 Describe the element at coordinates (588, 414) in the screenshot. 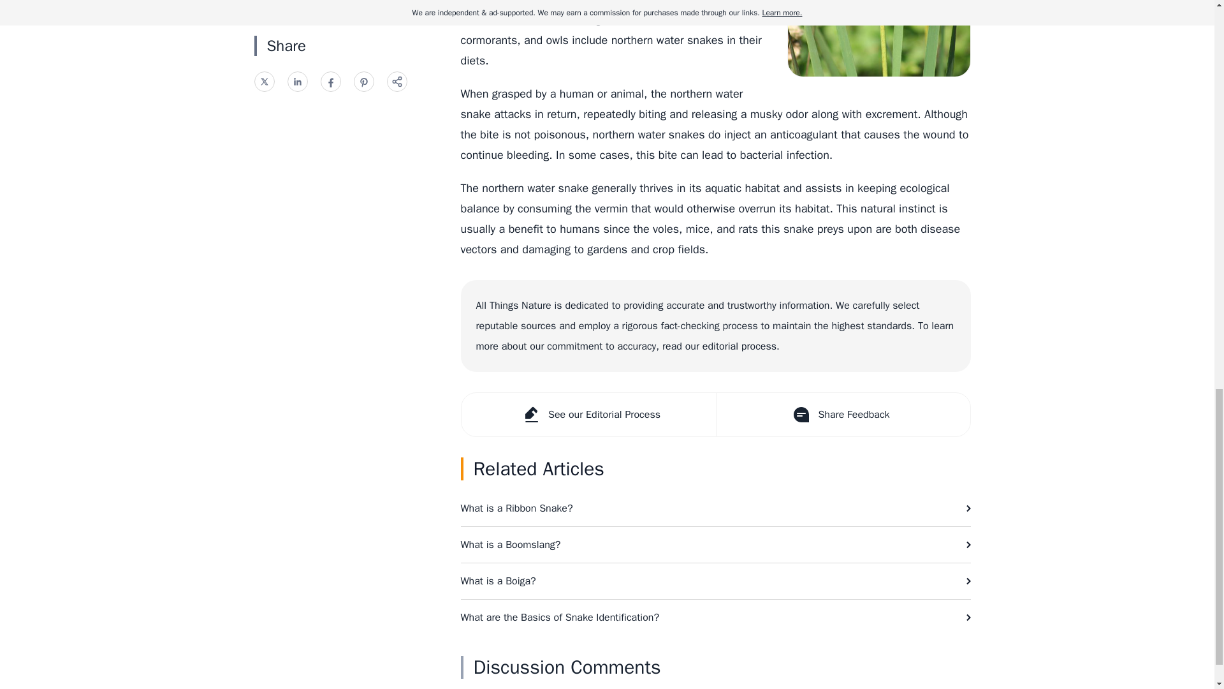

I see `See our Editorial Process` at that location.